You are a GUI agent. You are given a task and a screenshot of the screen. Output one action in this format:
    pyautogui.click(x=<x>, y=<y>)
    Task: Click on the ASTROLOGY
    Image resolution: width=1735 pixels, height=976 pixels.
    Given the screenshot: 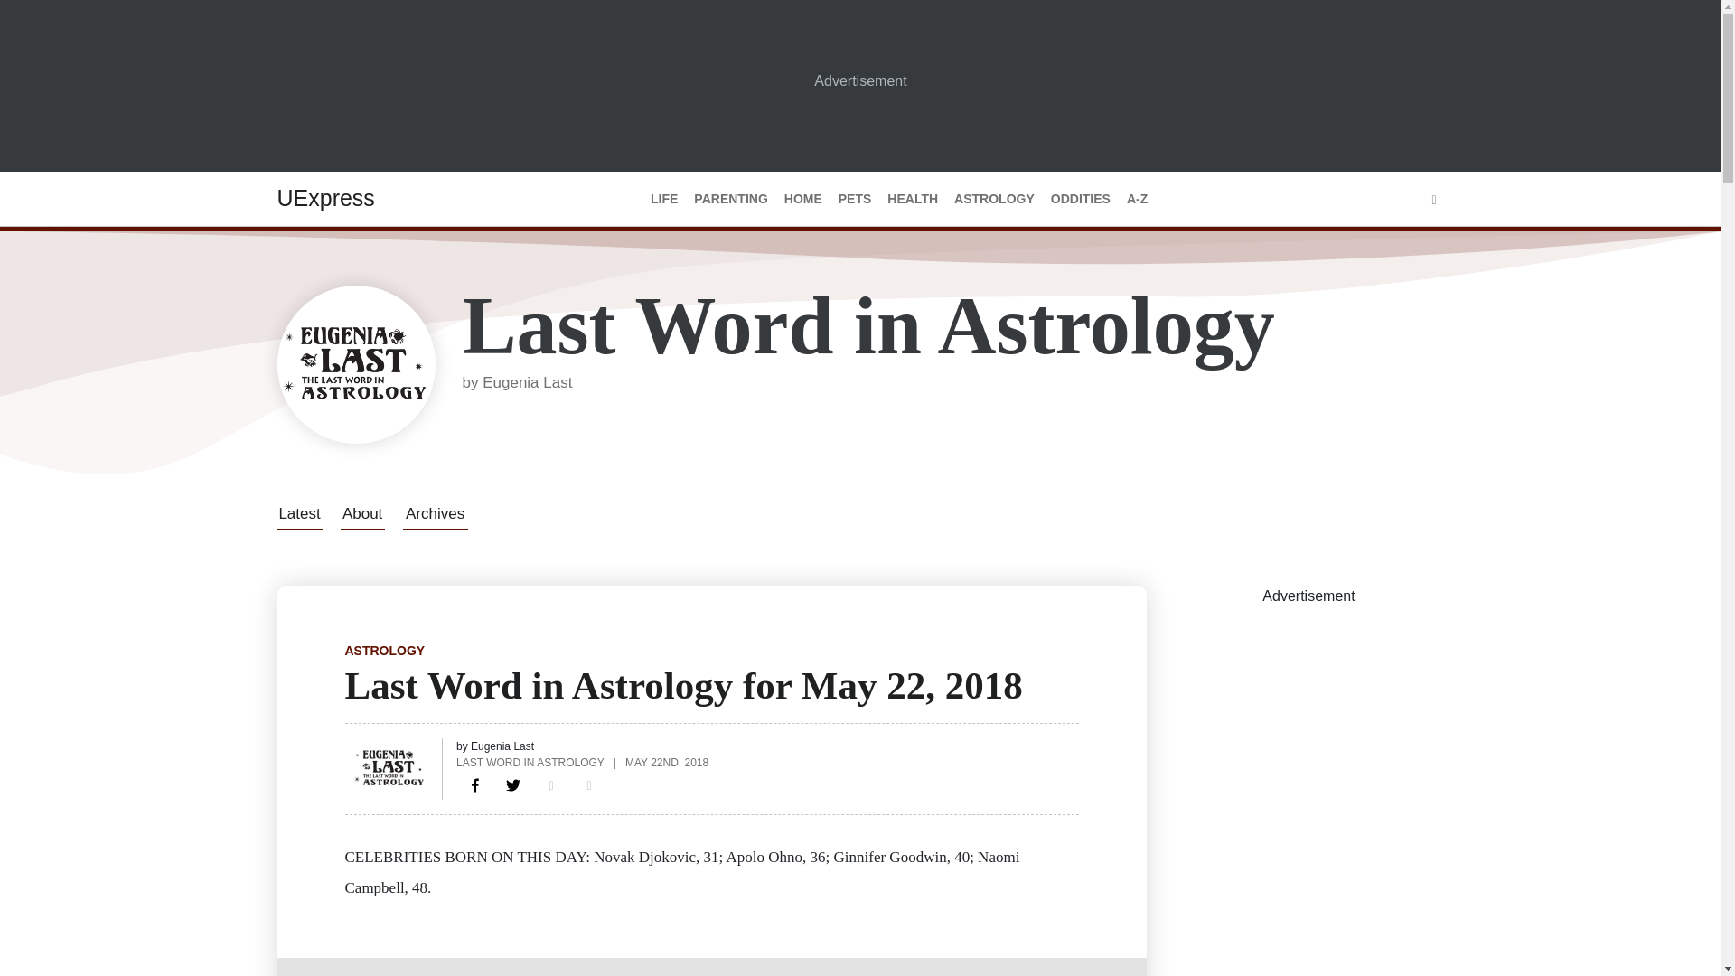 What is the action you would take?
    pyautogui.click(x=994, y=199)
    